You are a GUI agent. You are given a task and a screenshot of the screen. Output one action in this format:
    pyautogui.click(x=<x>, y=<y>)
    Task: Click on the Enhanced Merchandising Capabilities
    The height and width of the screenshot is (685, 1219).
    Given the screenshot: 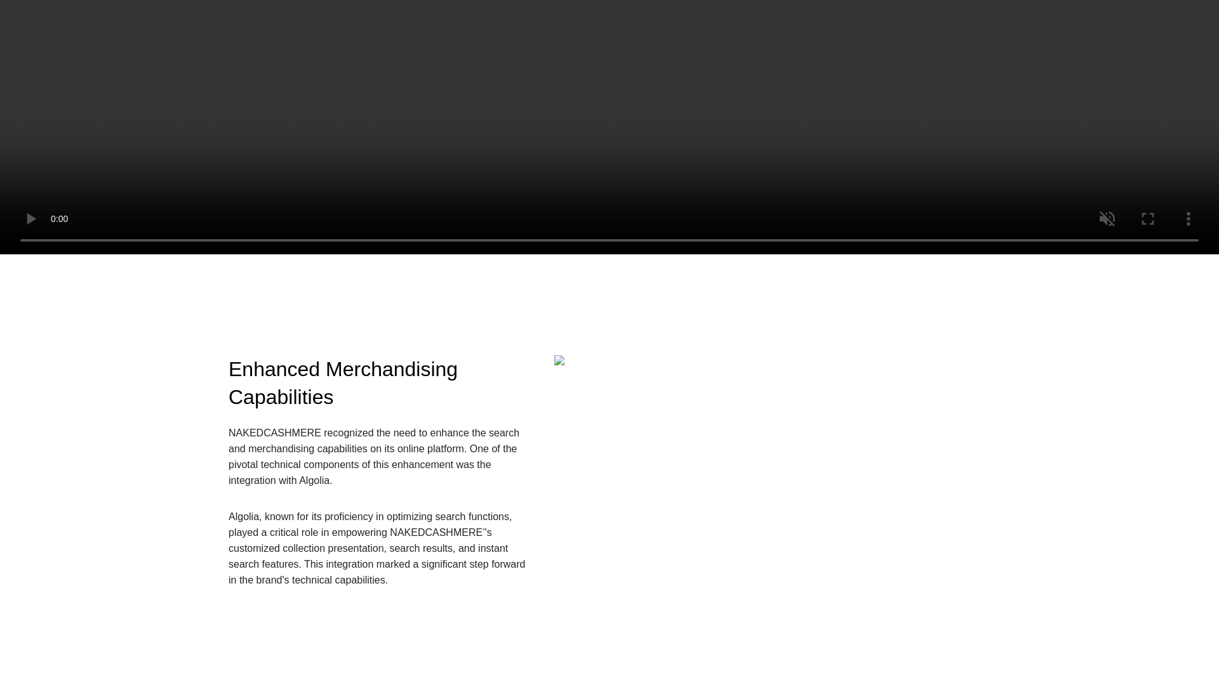 What is the action you would take?
    pyautogui.click(x=382, y=384)
    